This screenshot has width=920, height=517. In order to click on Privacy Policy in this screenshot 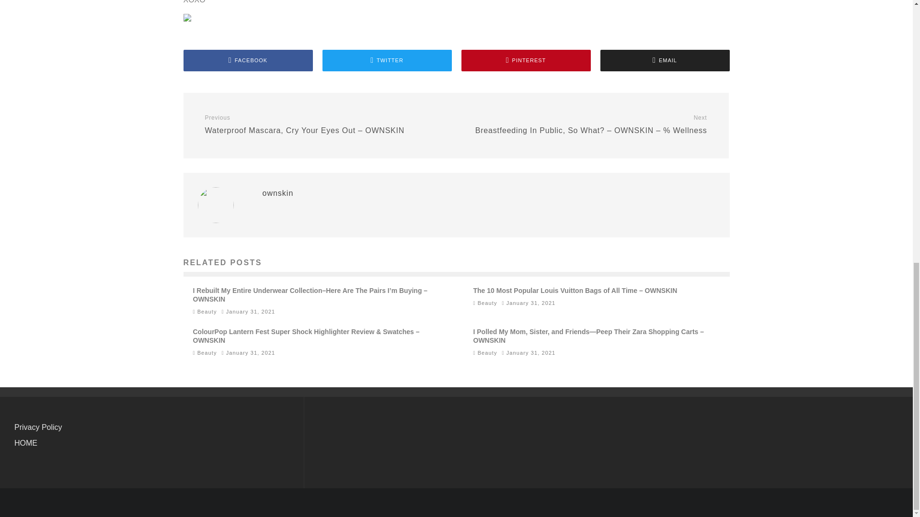, I will do `click(38, 427)`.